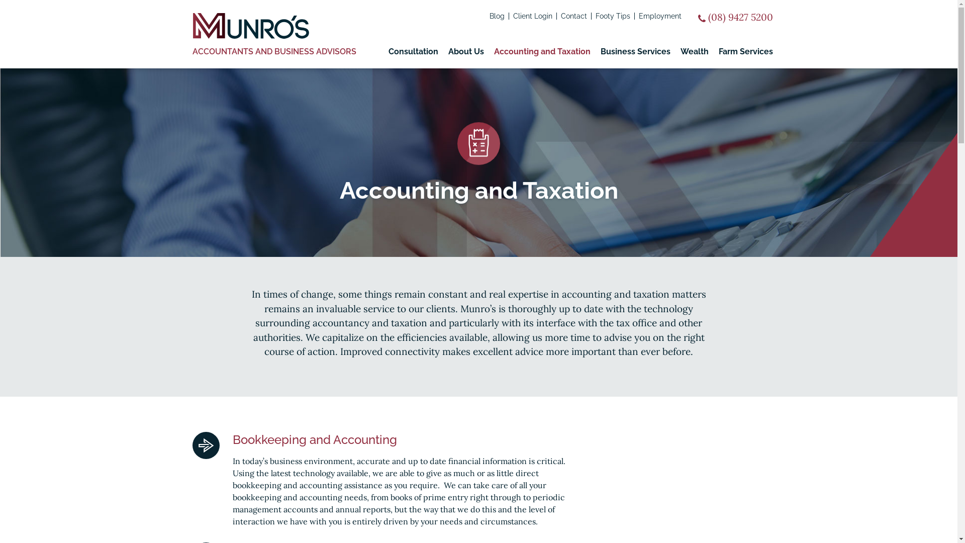  What do you see at coordinates (466, 52) in the screenshot?
I see `About Us` at bounding box center [466, 52].